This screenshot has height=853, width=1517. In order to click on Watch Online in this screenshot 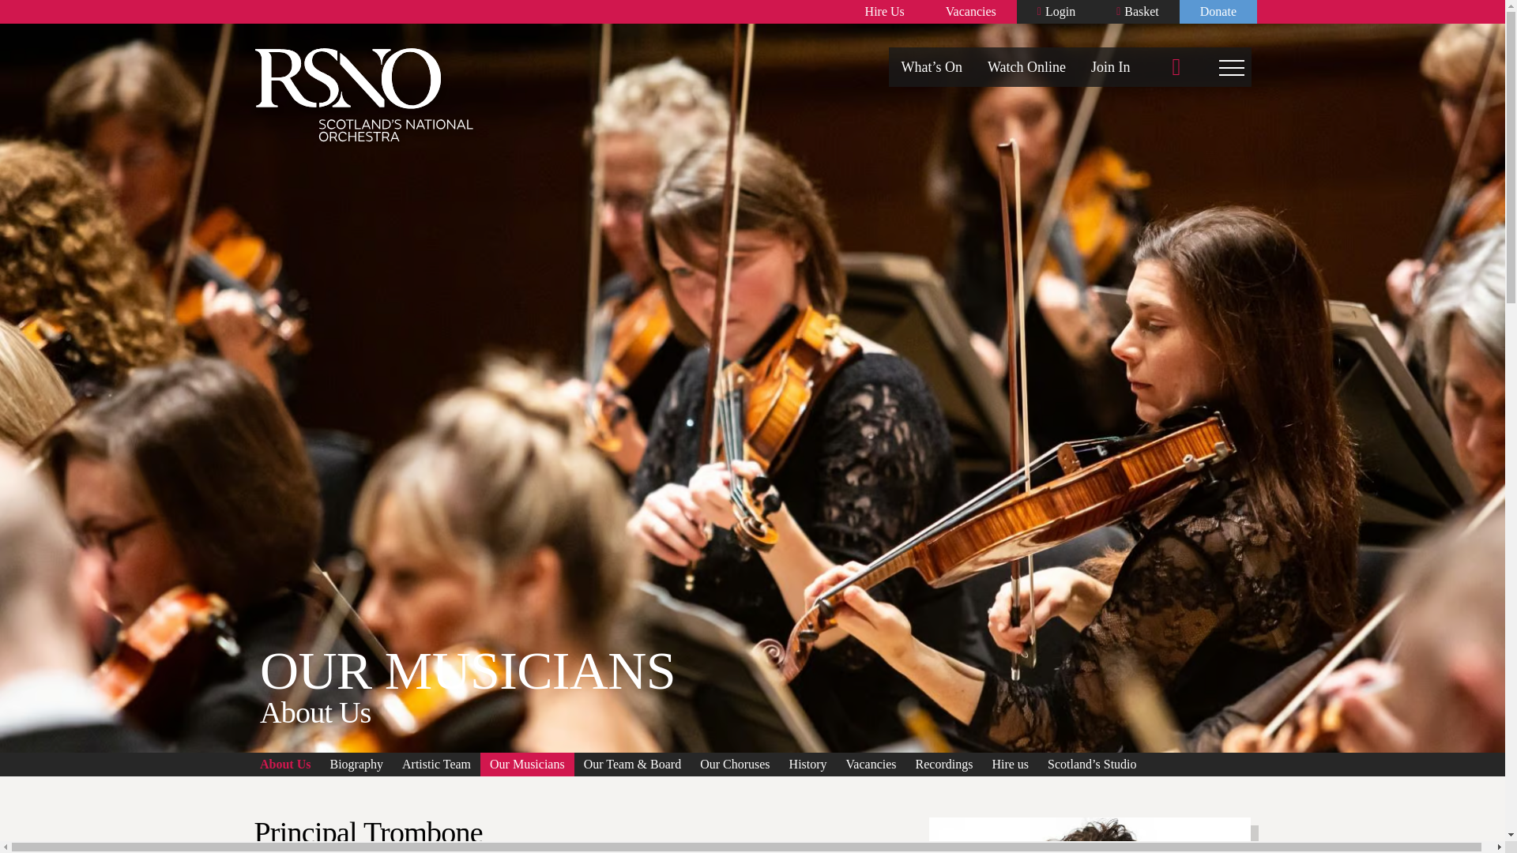, I will do `click(1027, 67)`.